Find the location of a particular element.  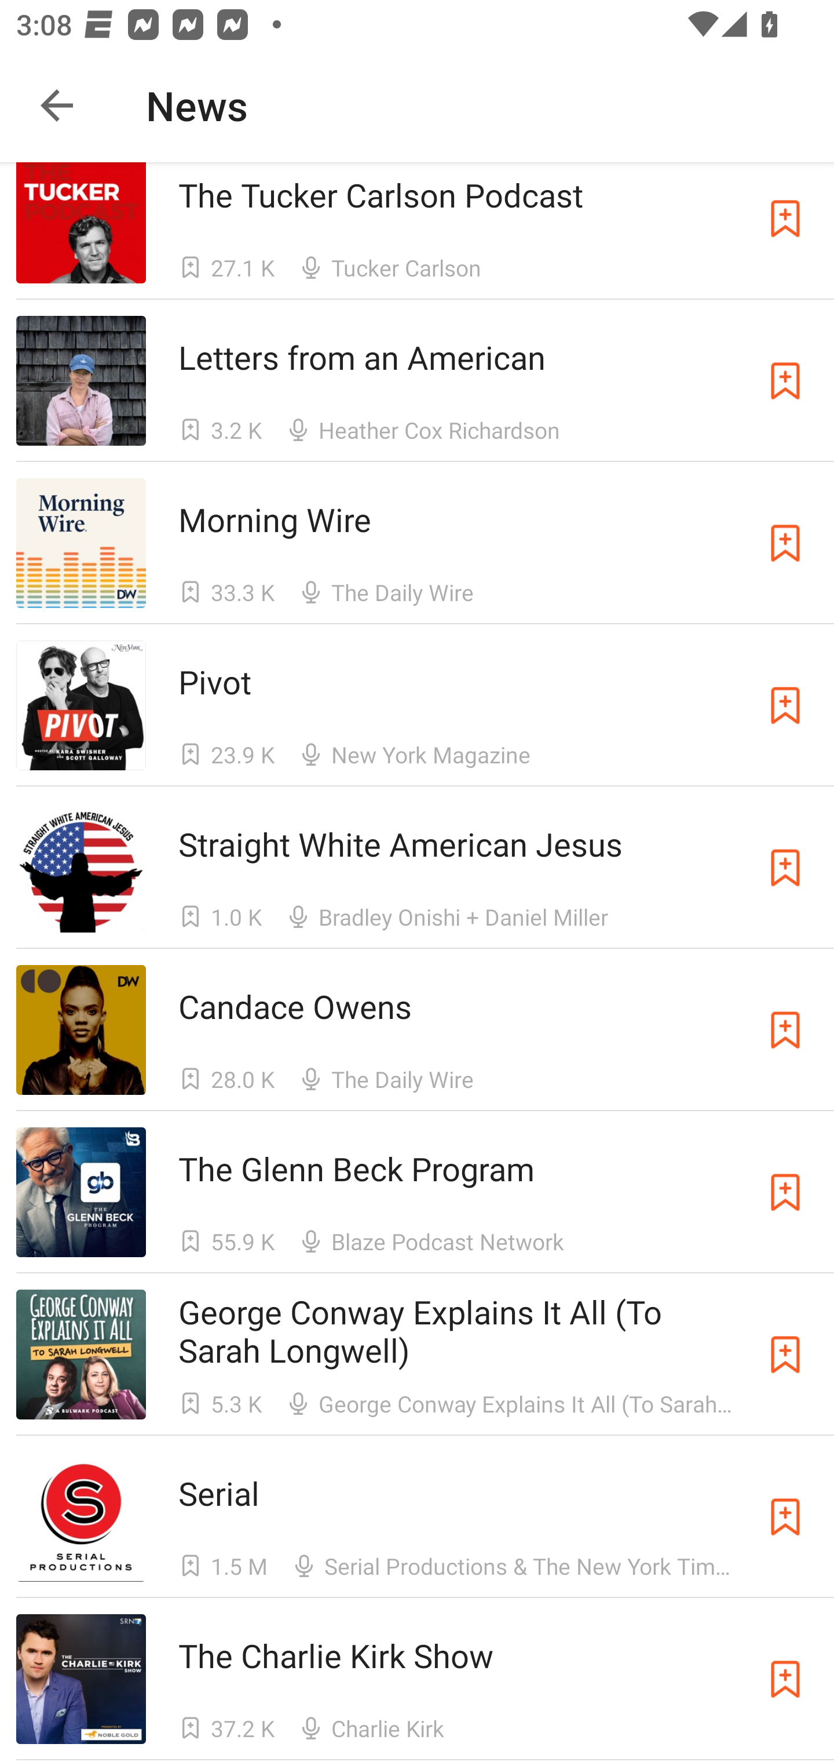

Subscribe is located at coordinates (785, 1355).